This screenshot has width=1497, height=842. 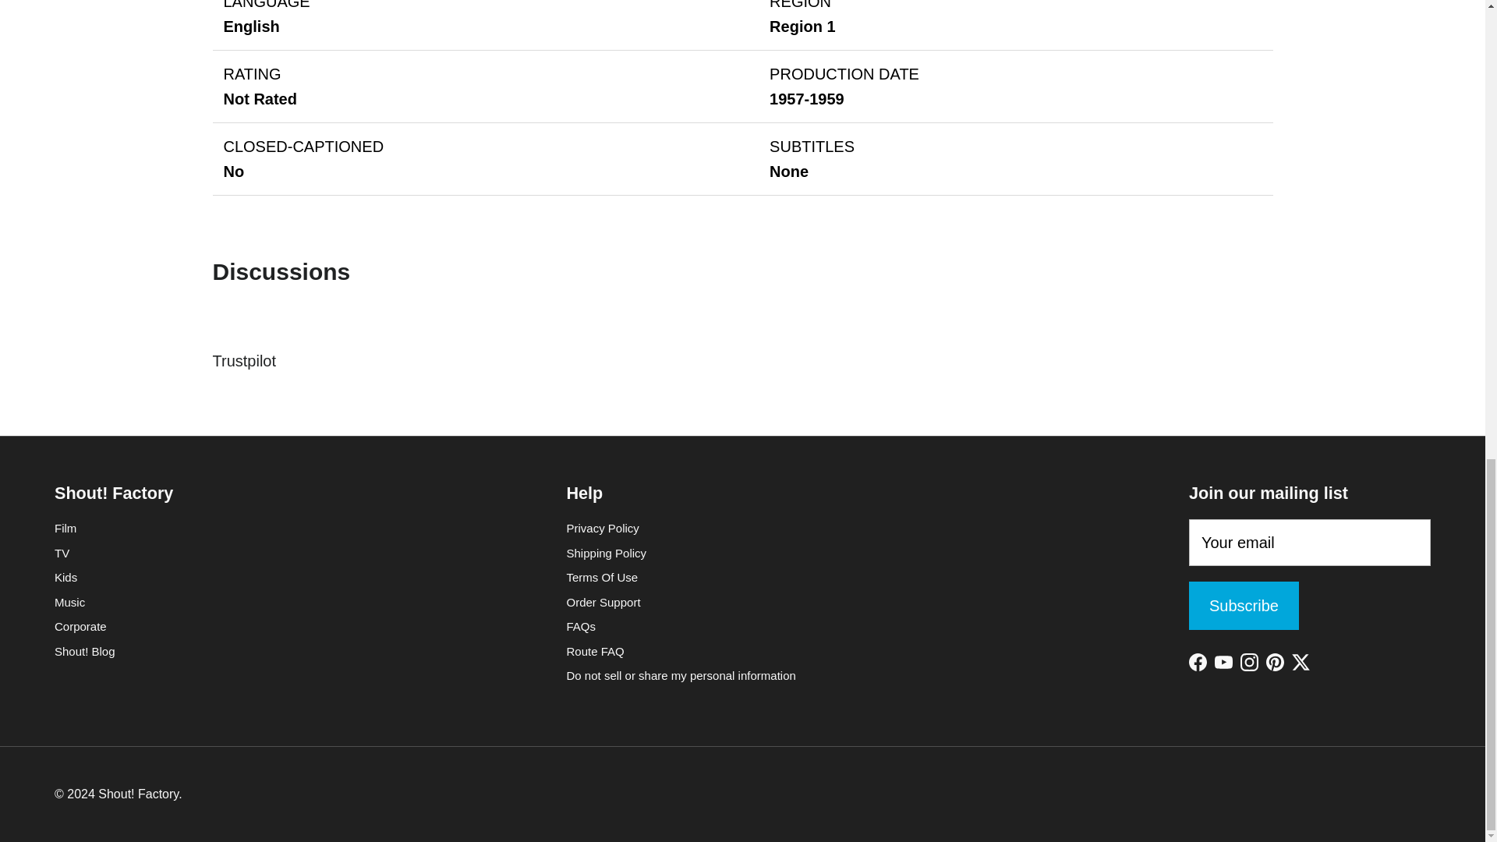 I want to click on Shout! Factory on Facebook, so click(x=1198, y=662).